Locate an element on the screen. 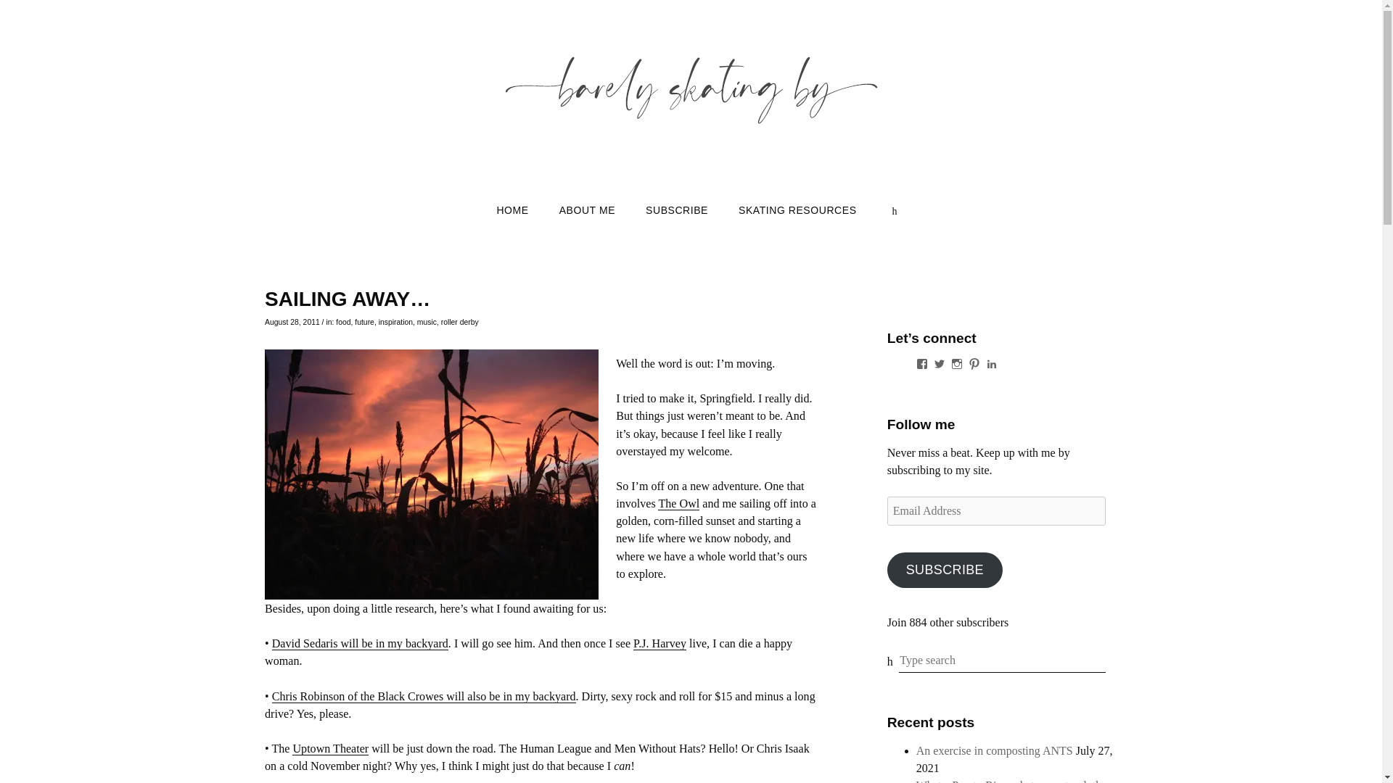 The width and height of the screenshot is (1393, 783). SUBSCRIBE is located at coordinates (676, 210).